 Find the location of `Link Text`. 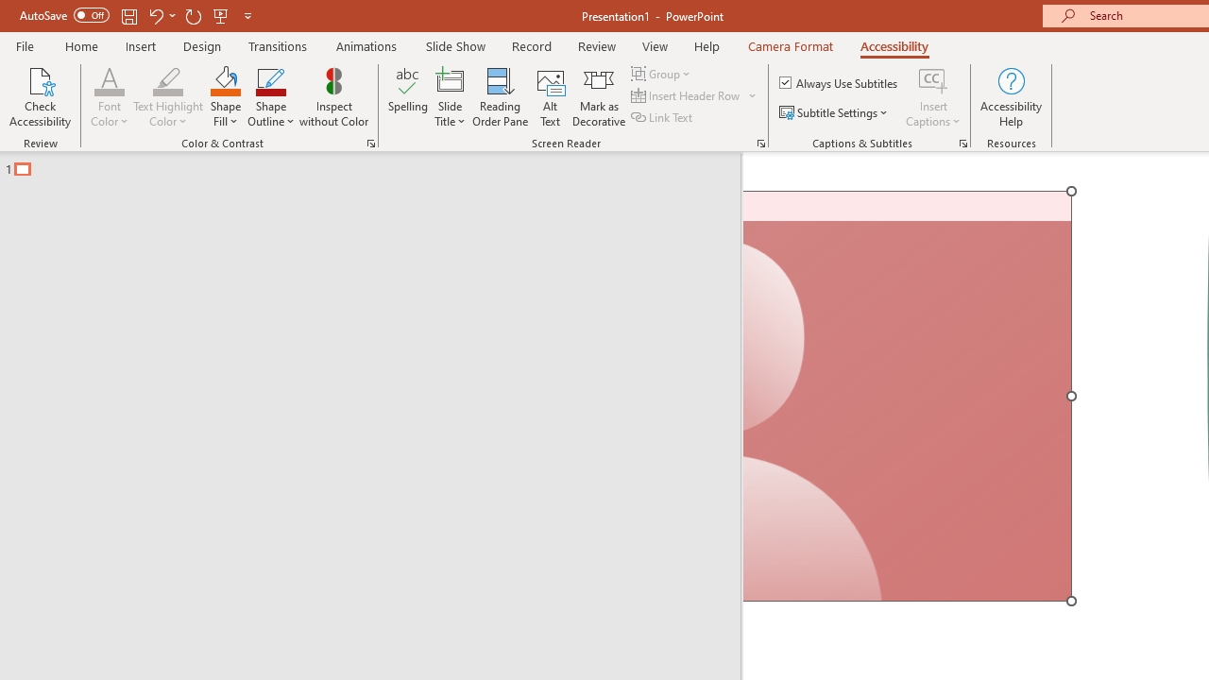

Link Text is located at coordinates (663, 117).